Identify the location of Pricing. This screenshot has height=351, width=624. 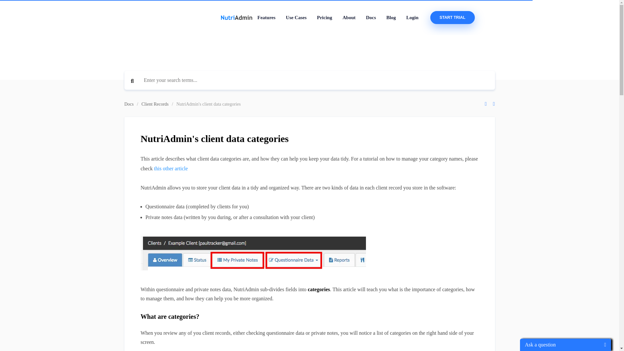
(324, 18).